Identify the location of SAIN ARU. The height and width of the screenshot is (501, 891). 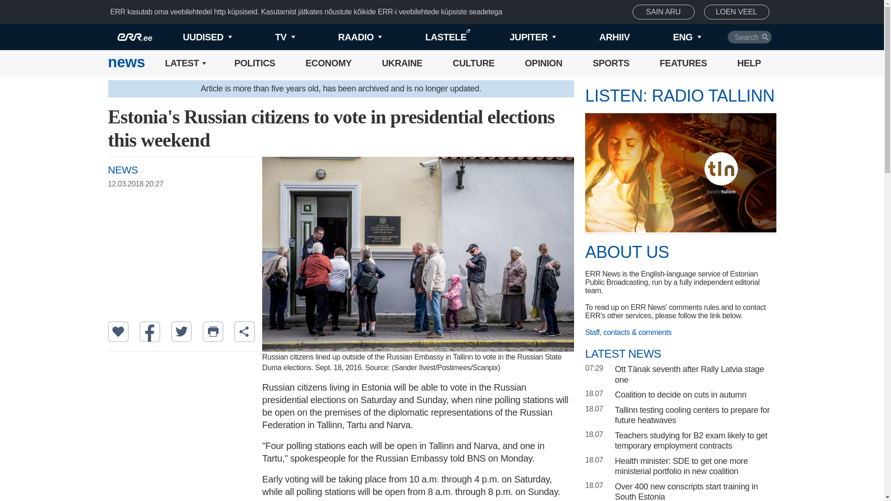
(664, 12).